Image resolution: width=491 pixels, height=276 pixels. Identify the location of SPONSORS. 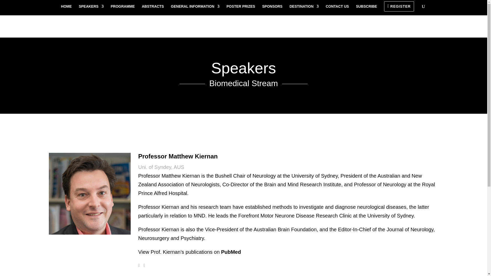
(272, 10).